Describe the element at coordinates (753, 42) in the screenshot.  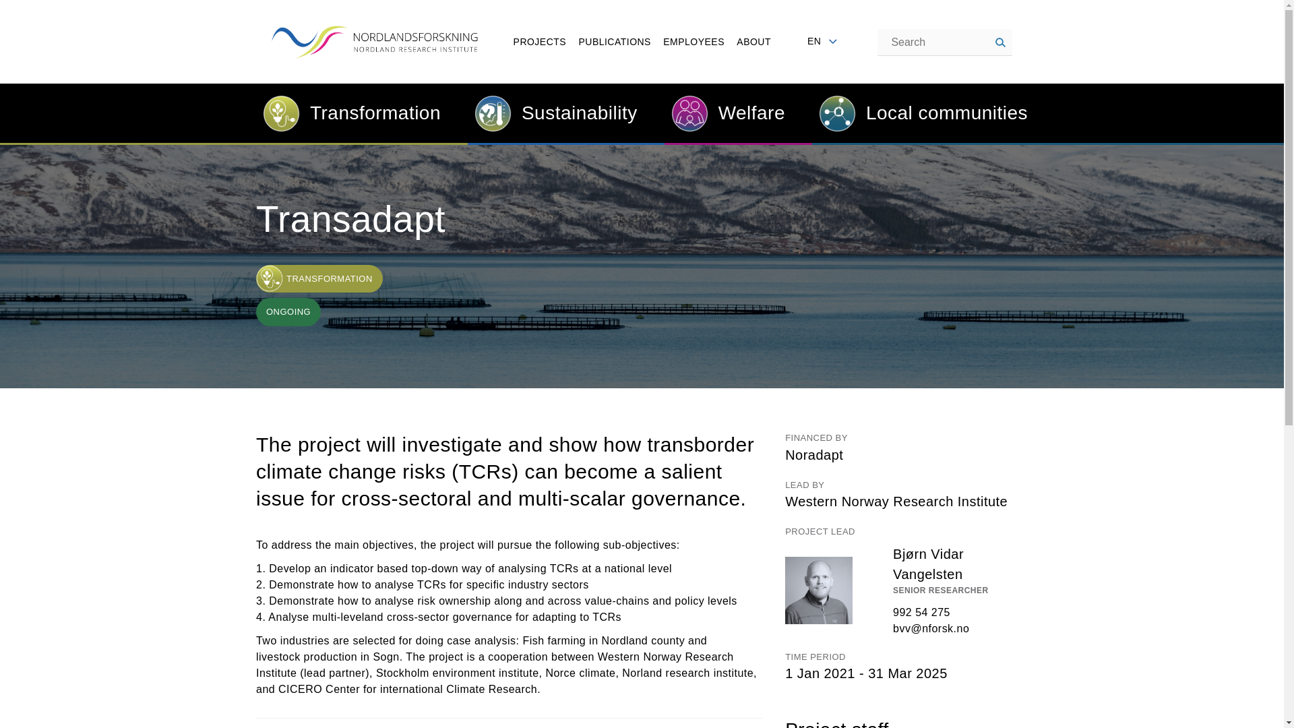
I see `ABOUT` at that location.